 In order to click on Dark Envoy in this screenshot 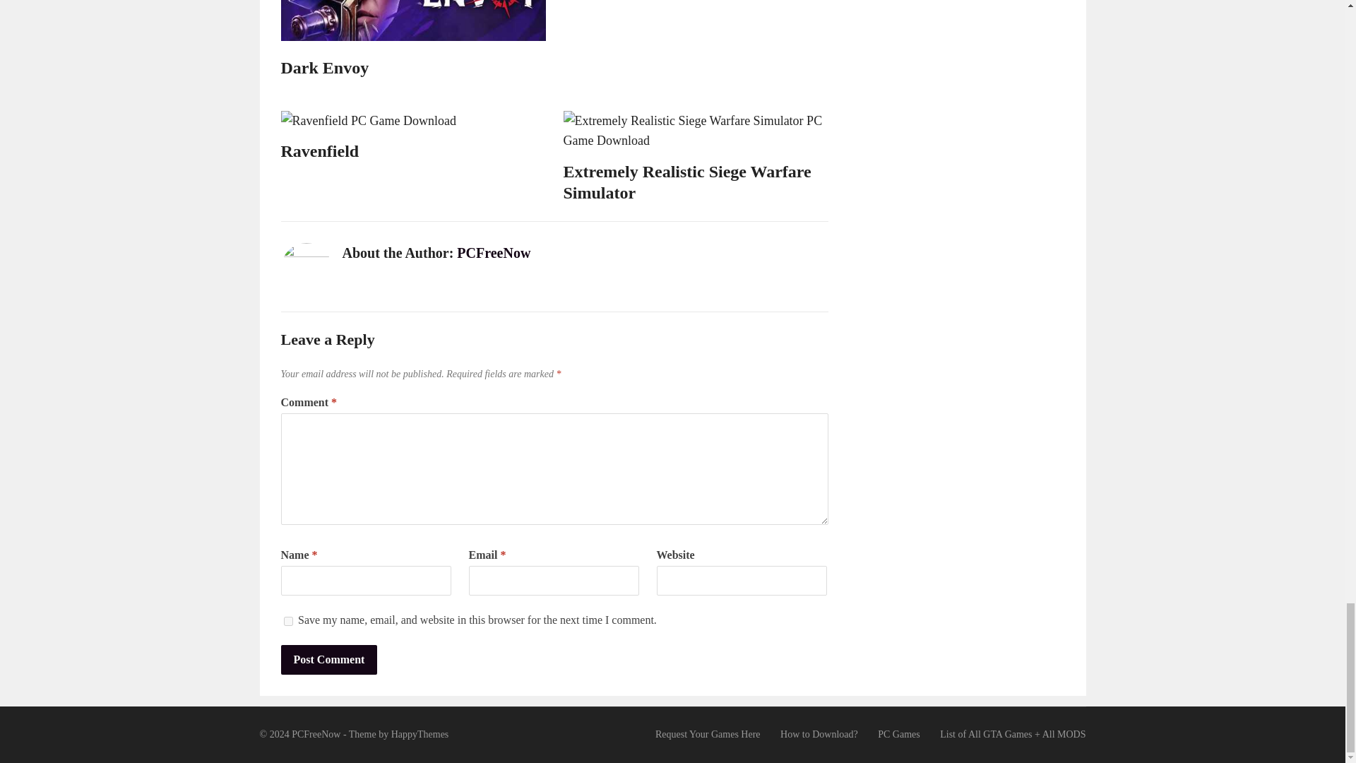, I will do `click(325, 68)`.